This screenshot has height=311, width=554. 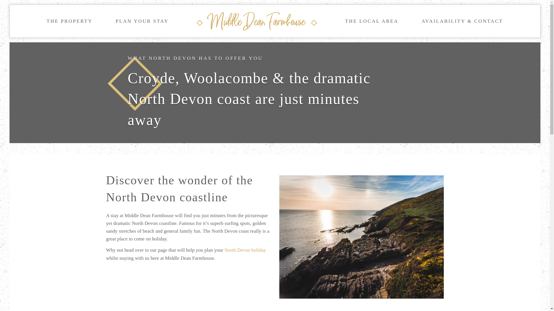 What do you see at coordinates (245, 250) in the screenshot?
I see `North Devon holiday` at bounding box center [245, 250].